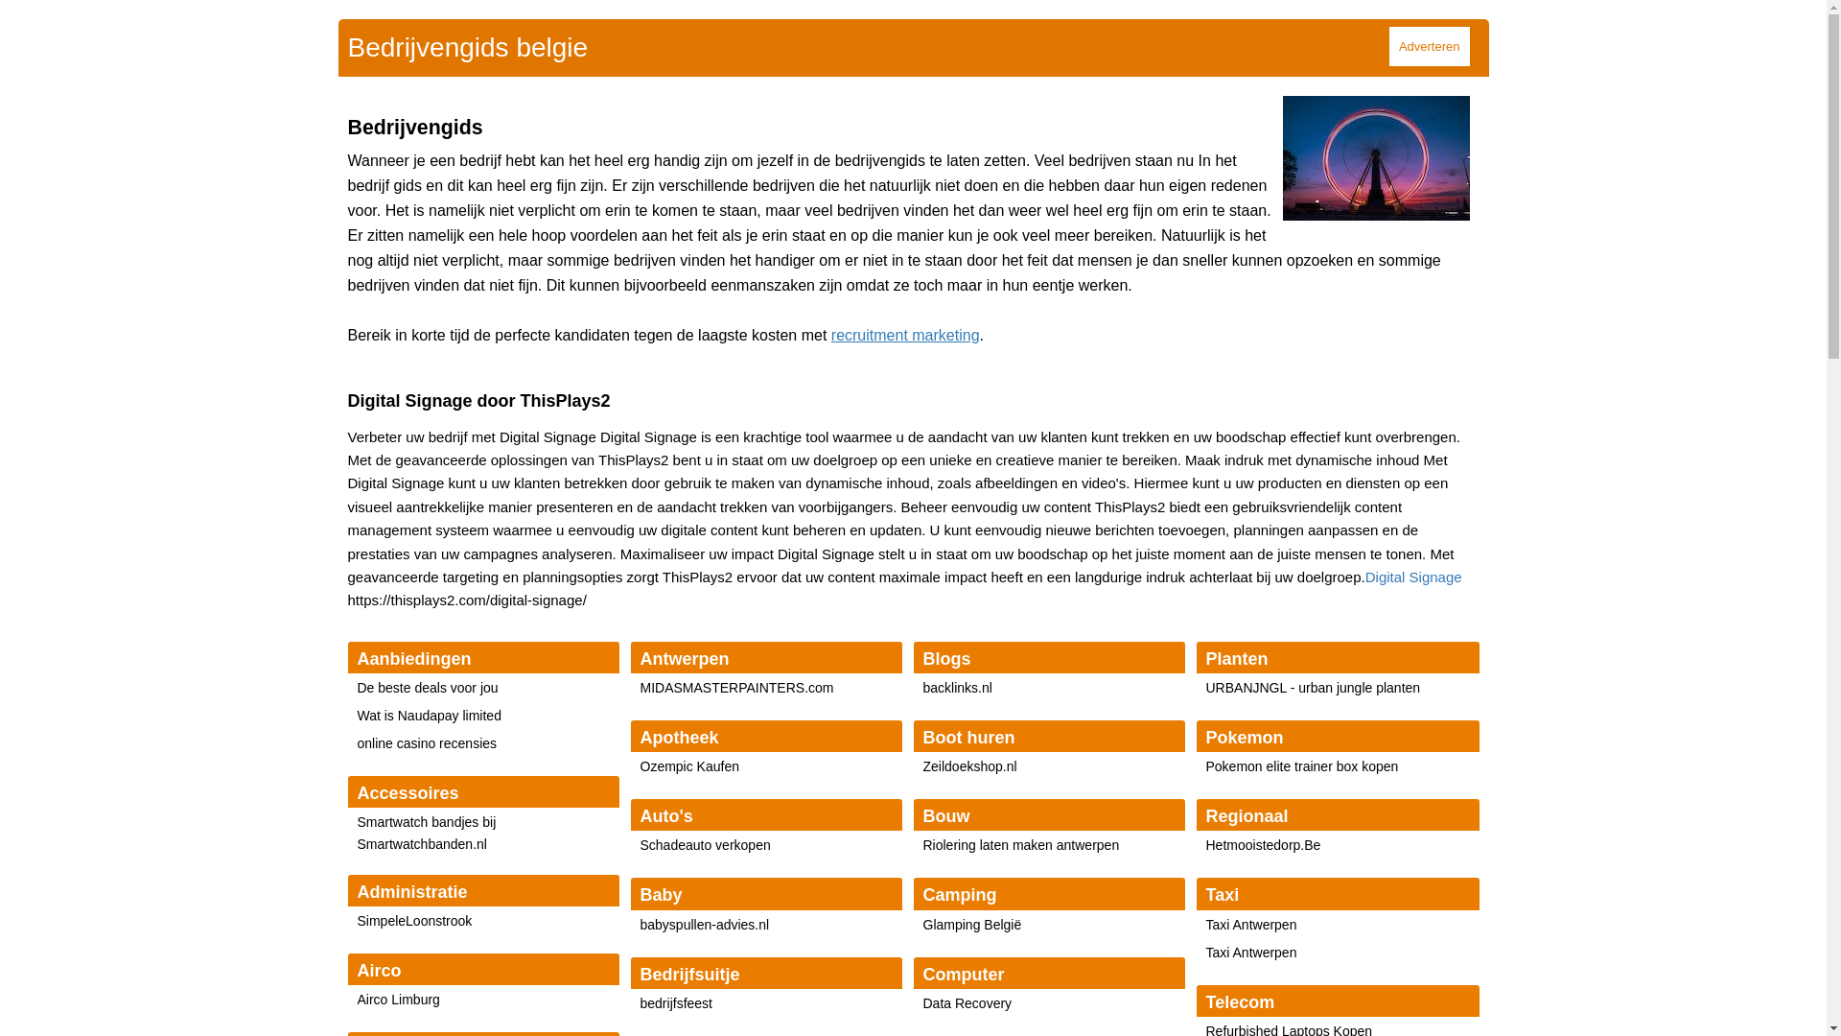 The height and width of the screenshot is (1036, 1841). I want to click on backlinks.nl, so click(957, 688).